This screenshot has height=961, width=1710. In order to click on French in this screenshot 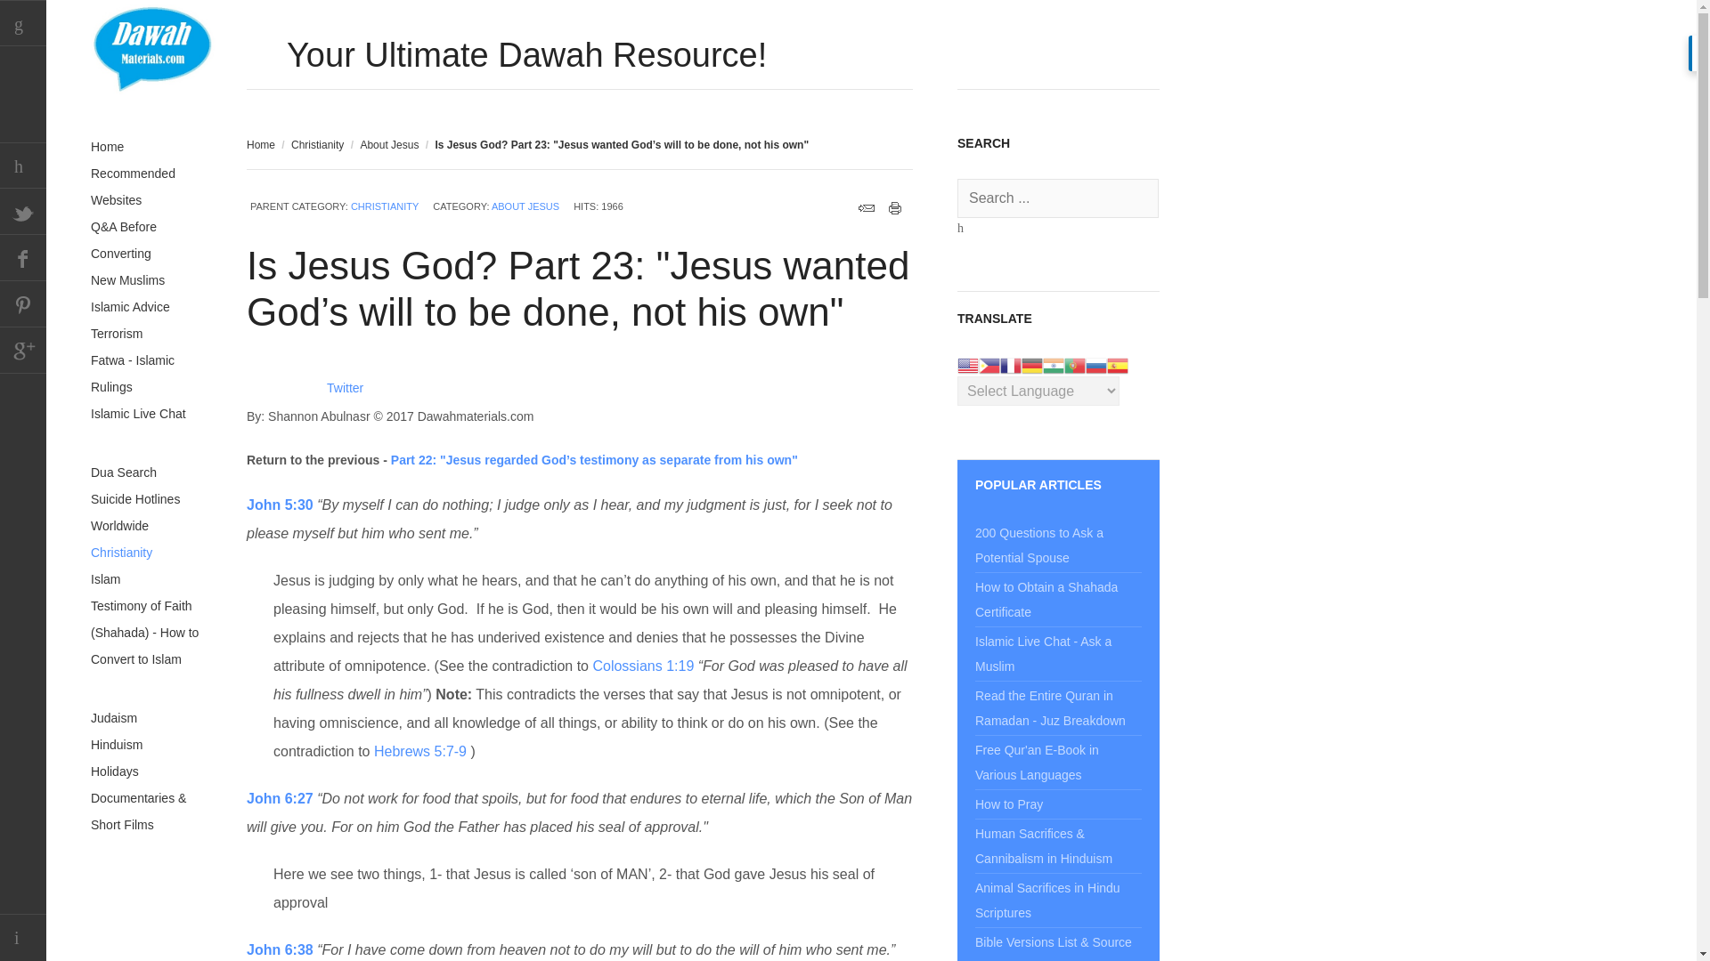, I will do `click(1010, 363)`.